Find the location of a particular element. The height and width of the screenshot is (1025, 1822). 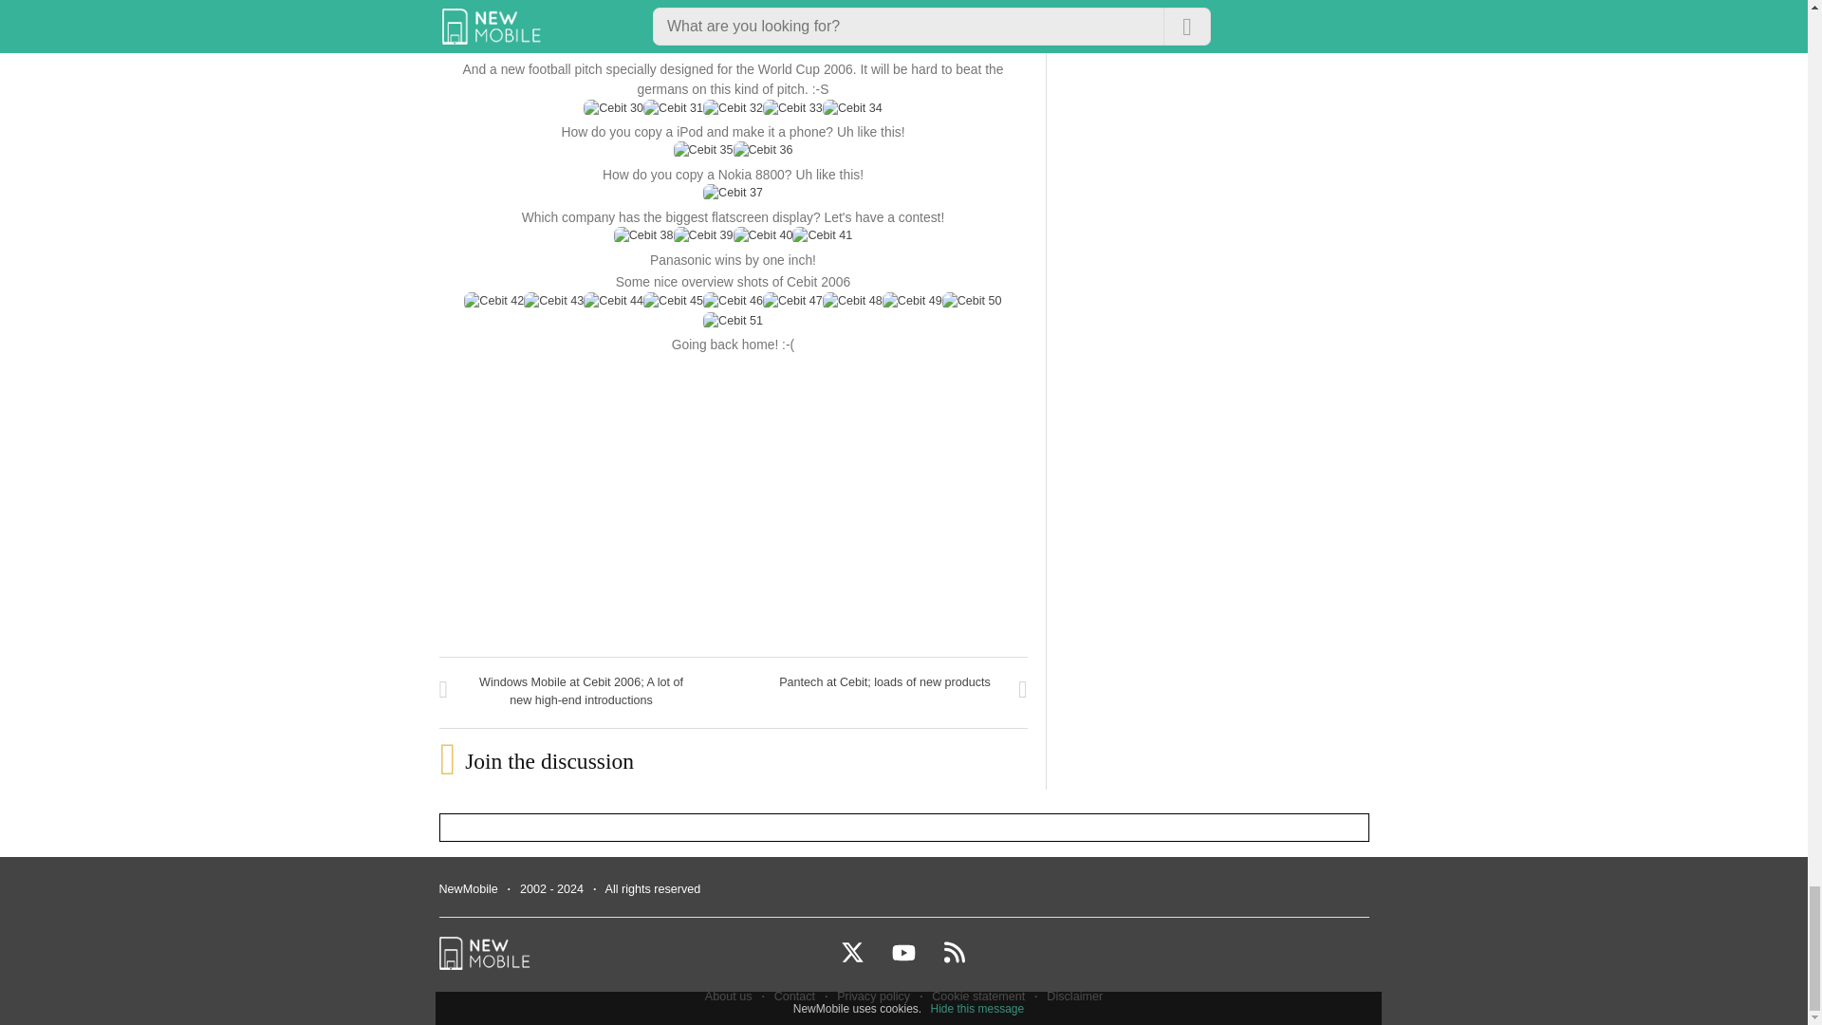

Cookie statement is located at coordinates (977, 997).